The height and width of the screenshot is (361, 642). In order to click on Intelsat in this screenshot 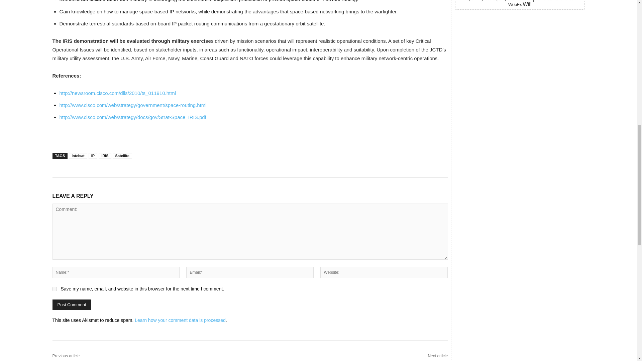, I will do `click(78, 156)`.